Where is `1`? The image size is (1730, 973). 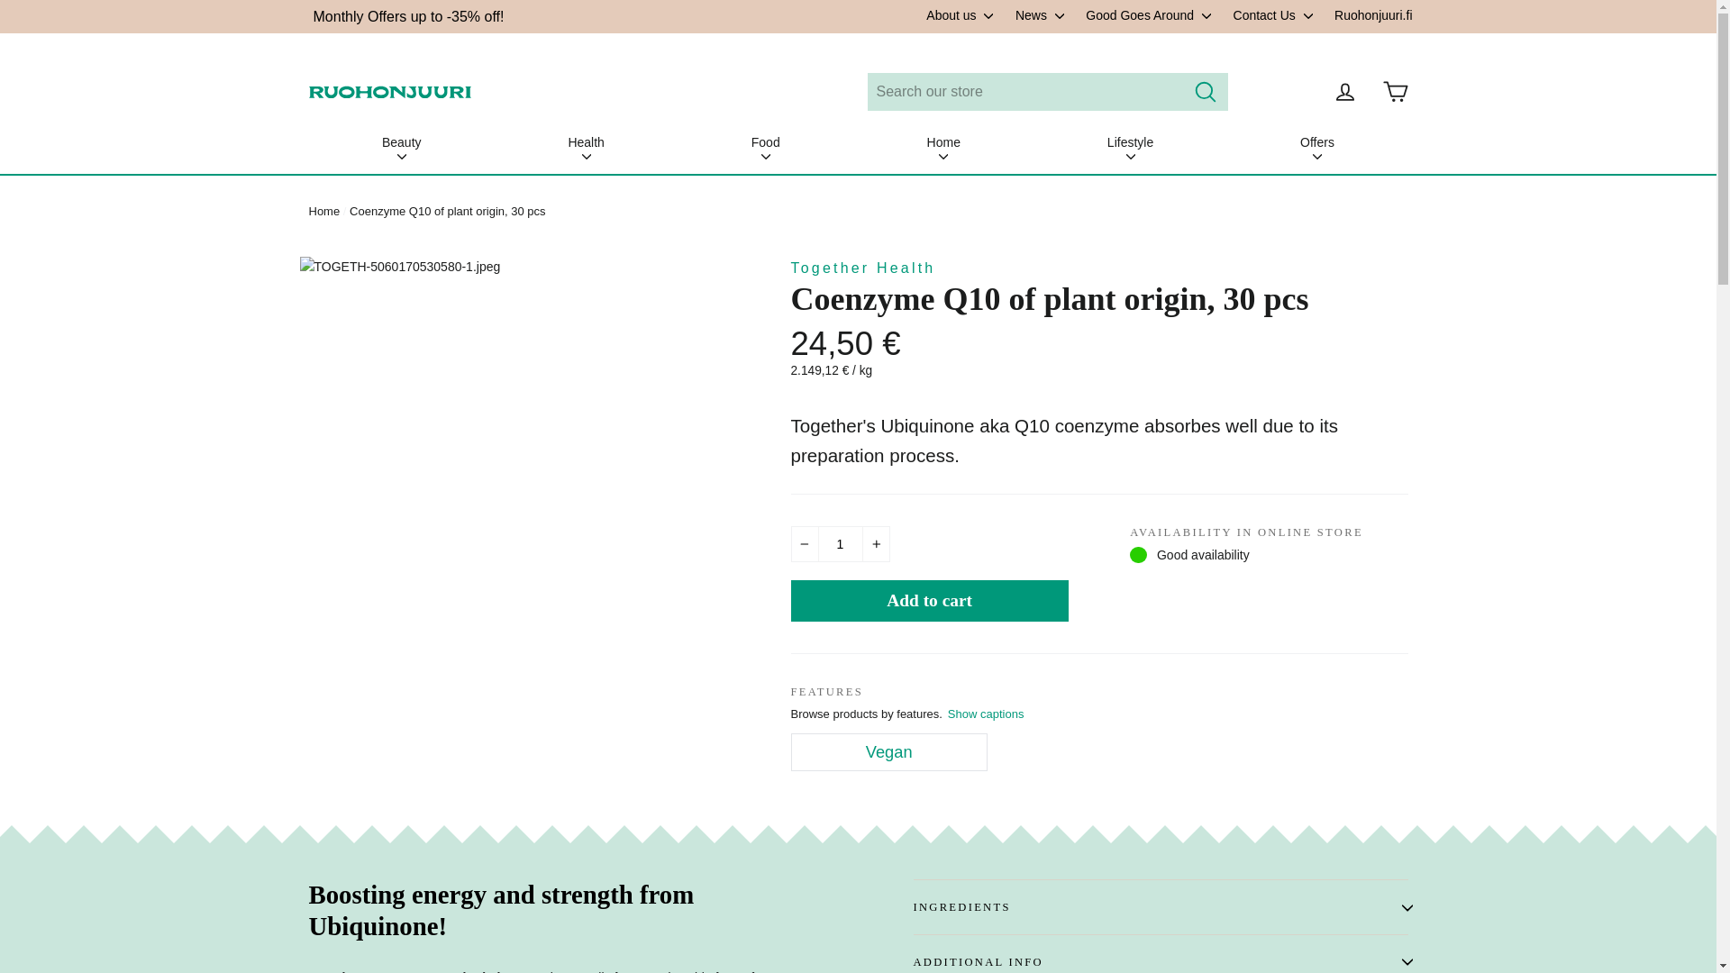
1 is located at coordinates (840, 544).